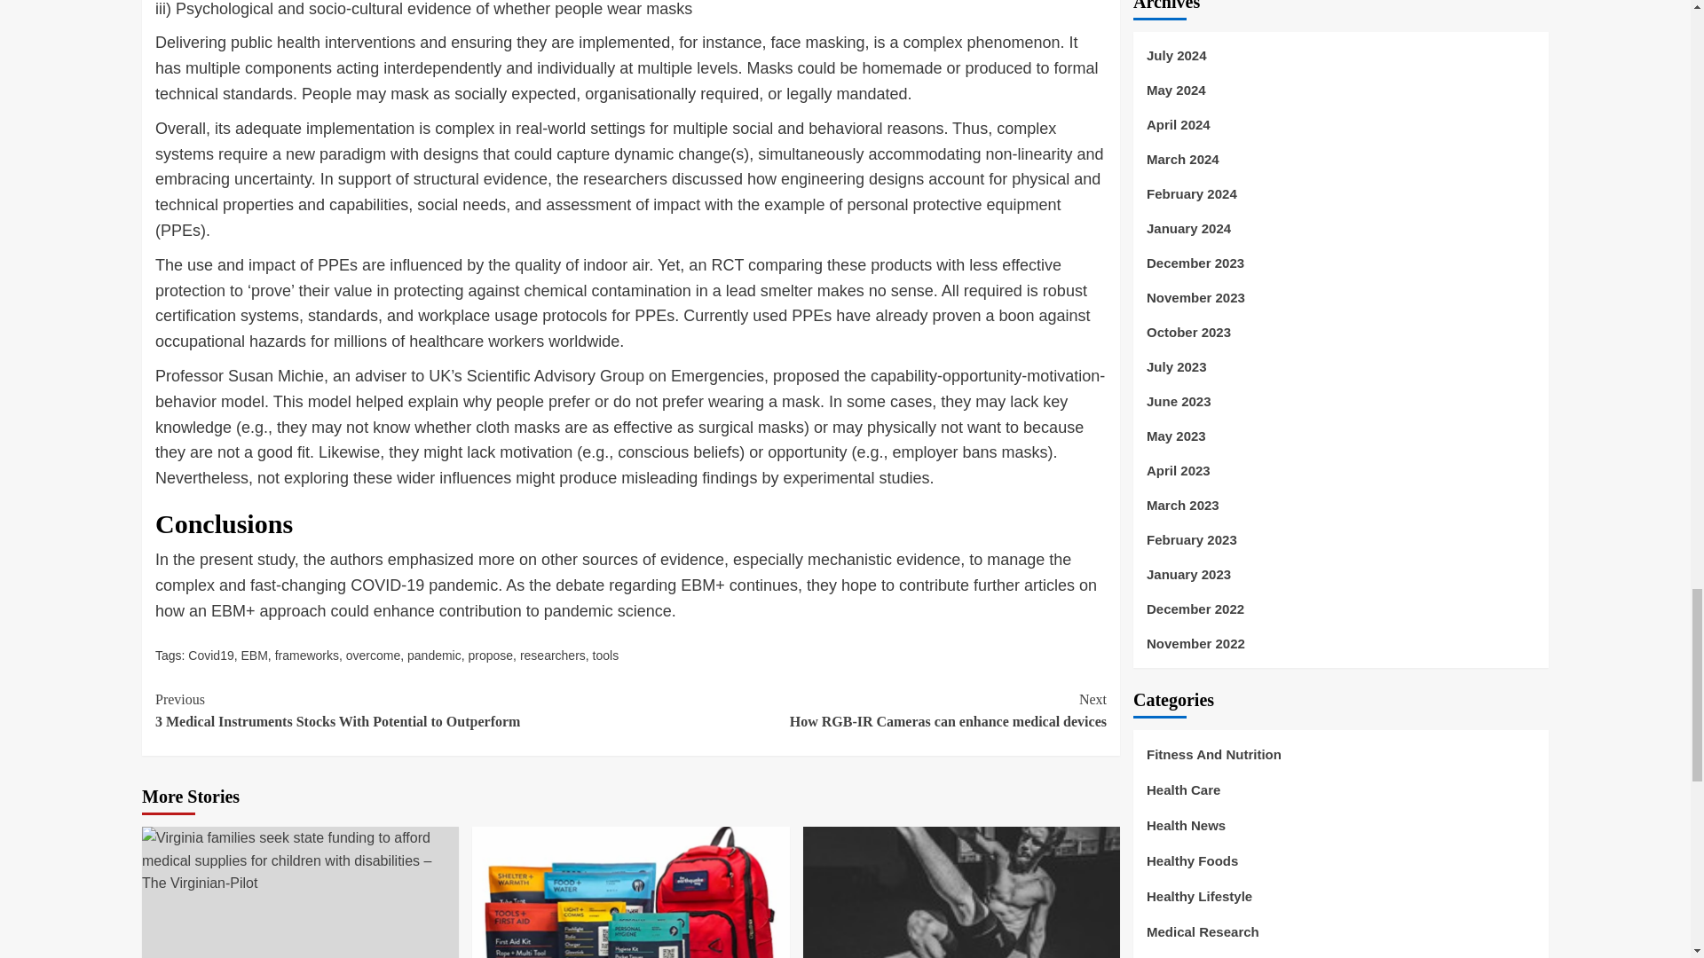  What do you see at coordinates (606, 656) in the screenshot?
I see `tools` at bounding box center [606, 656].